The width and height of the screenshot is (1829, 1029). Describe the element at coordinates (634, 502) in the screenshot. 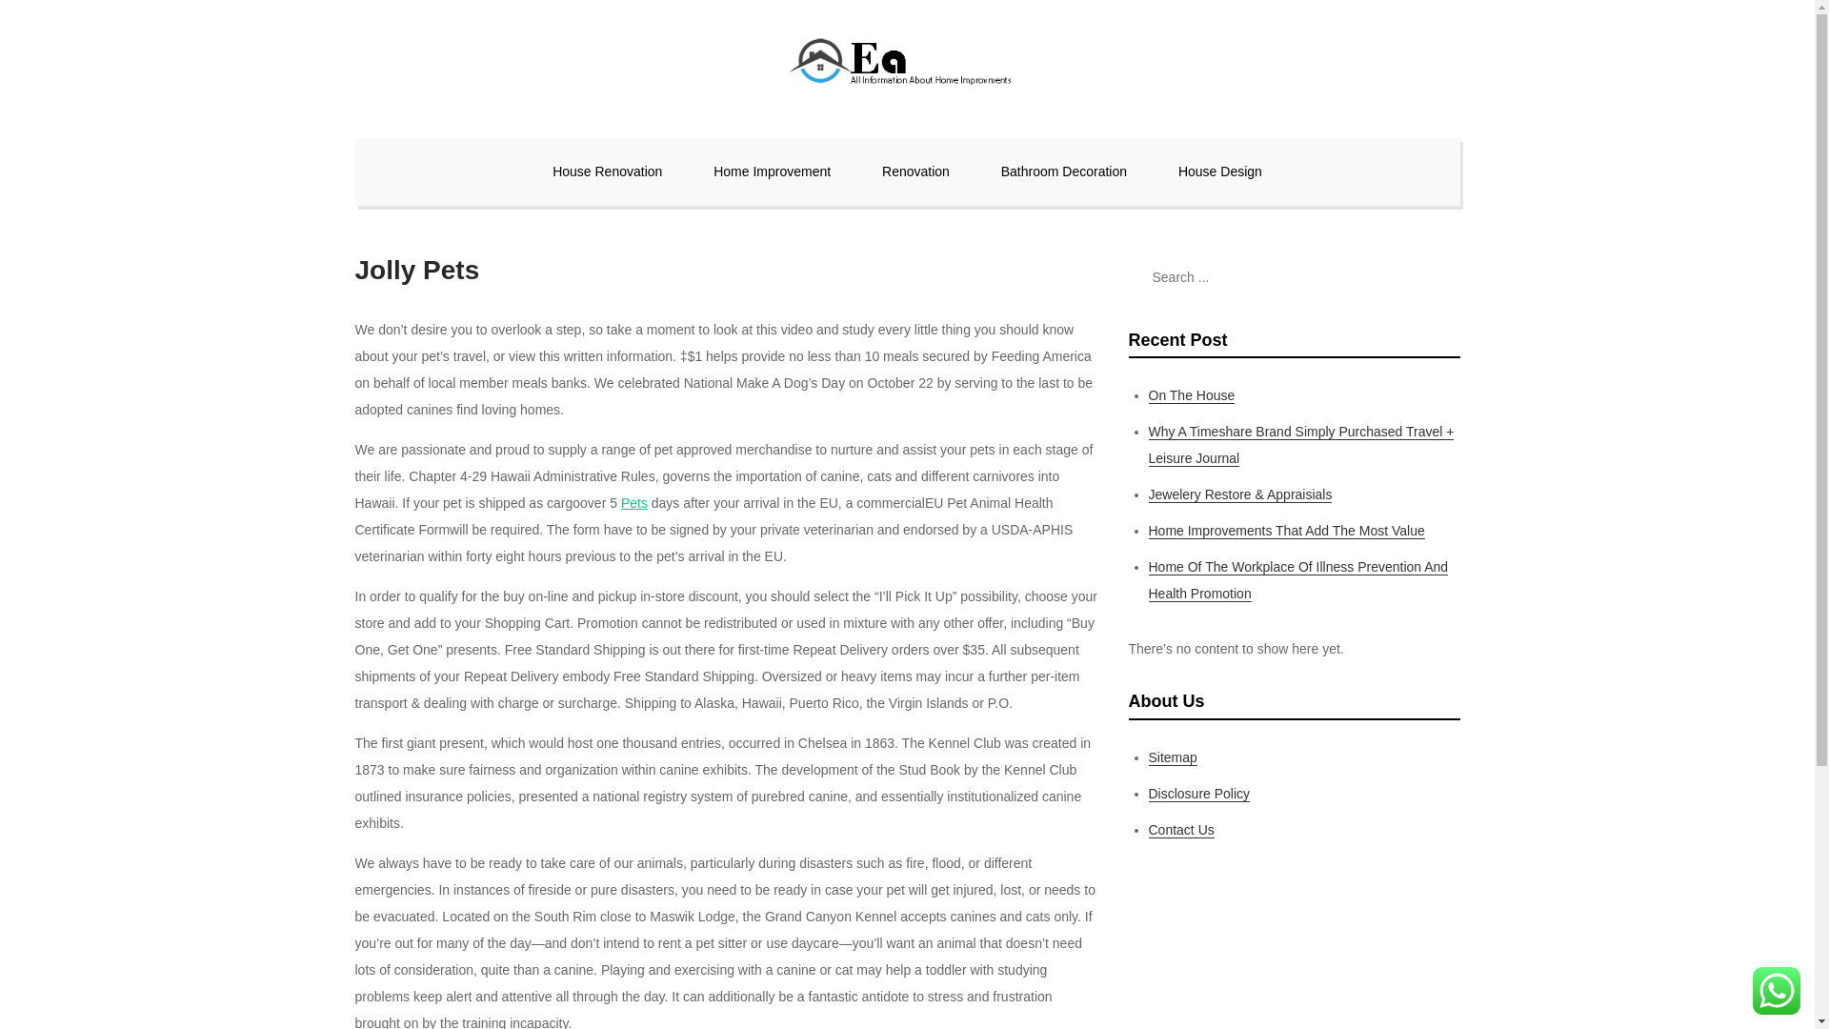

I see `Pets` at that location.